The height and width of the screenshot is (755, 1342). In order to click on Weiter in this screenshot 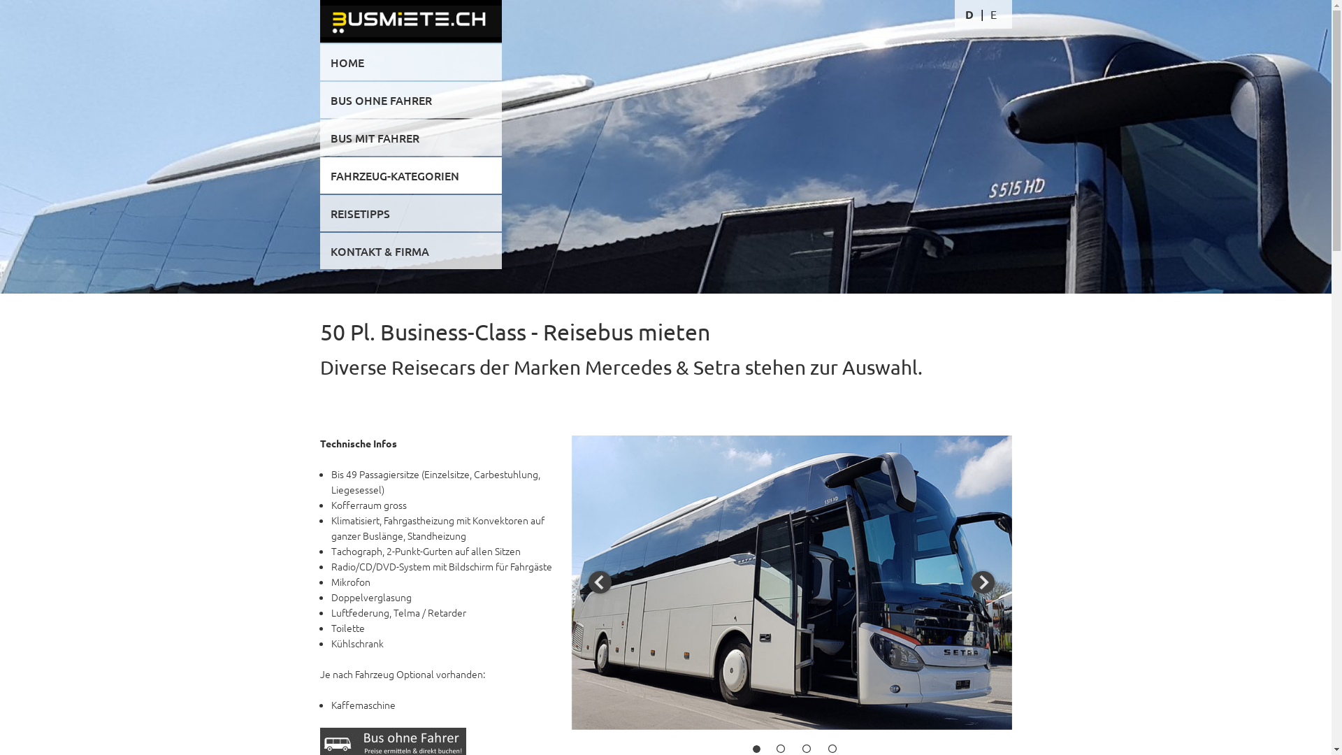, I will do `click(983, 583)`.